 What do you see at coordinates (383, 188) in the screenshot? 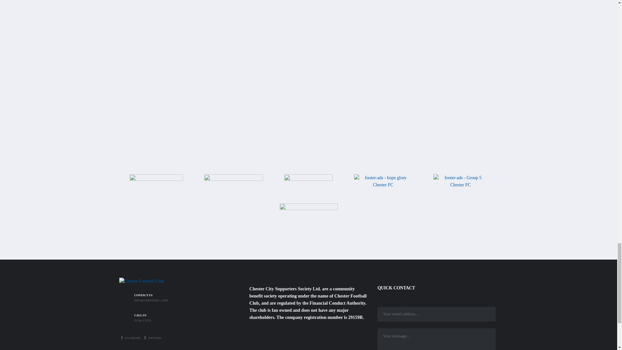
I see `hope glory photo` at bounding box center [383, 188].